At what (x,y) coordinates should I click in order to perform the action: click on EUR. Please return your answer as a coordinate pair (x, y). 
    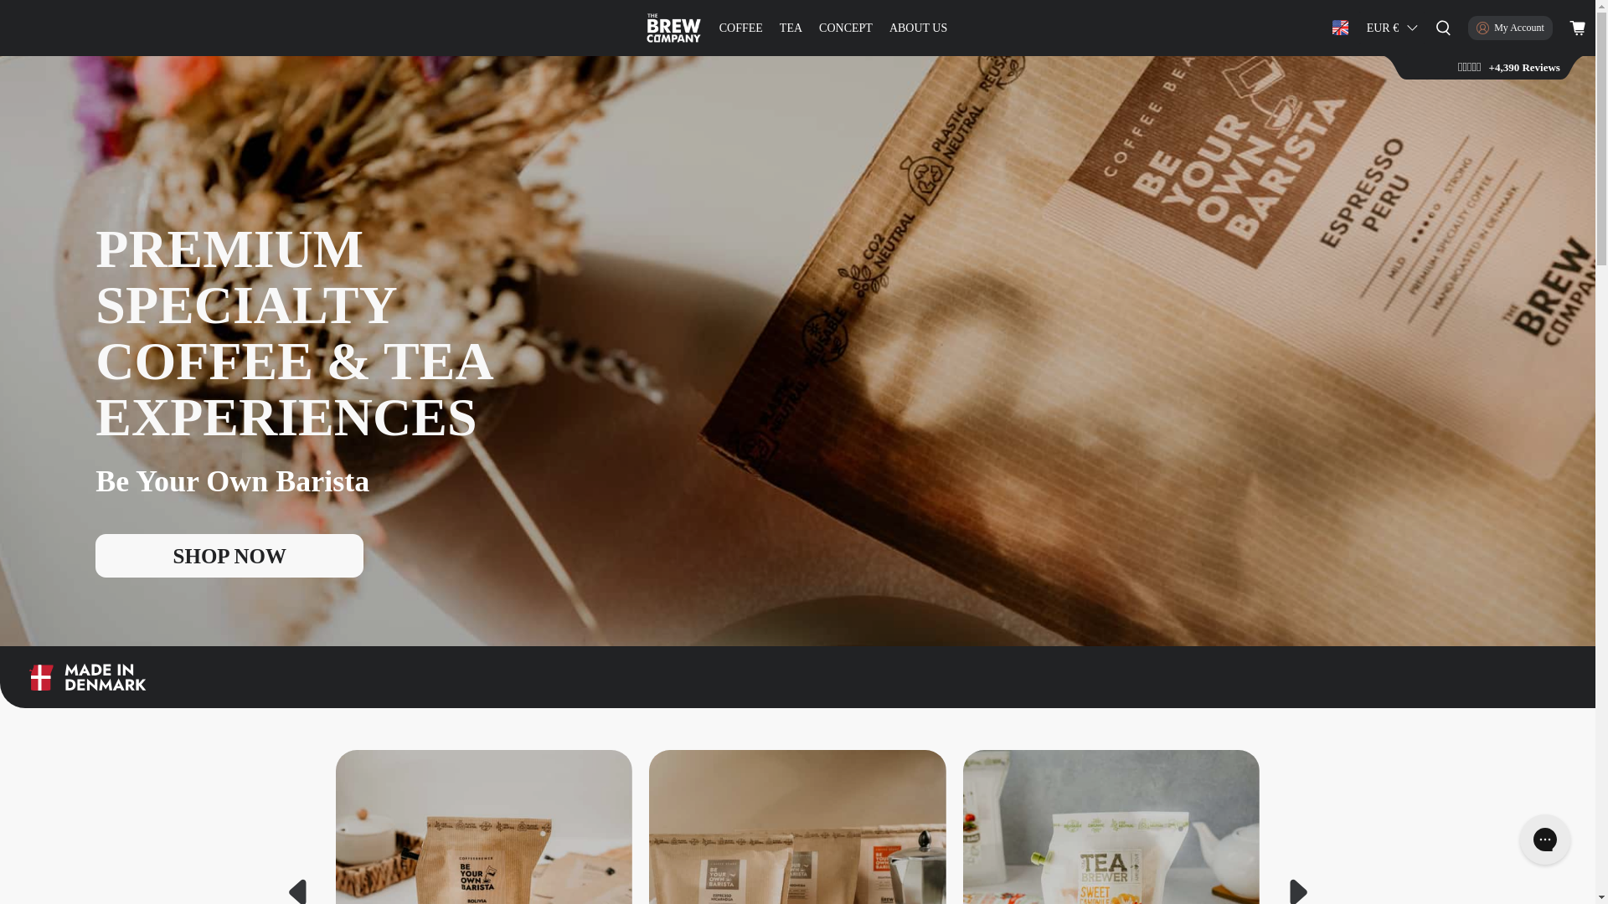
    Looking at the image, I should click on (1392, 82).